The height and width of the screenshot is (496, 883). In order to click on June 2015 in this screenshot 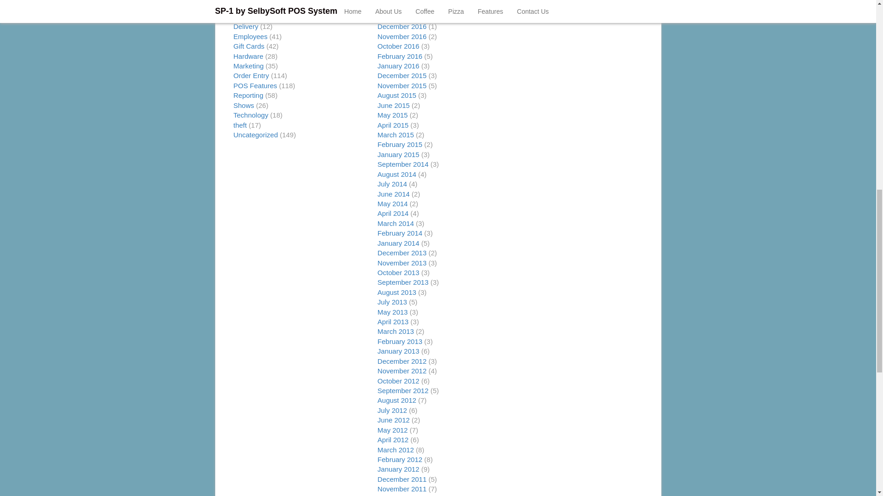, I will do `click(394, 105)`.